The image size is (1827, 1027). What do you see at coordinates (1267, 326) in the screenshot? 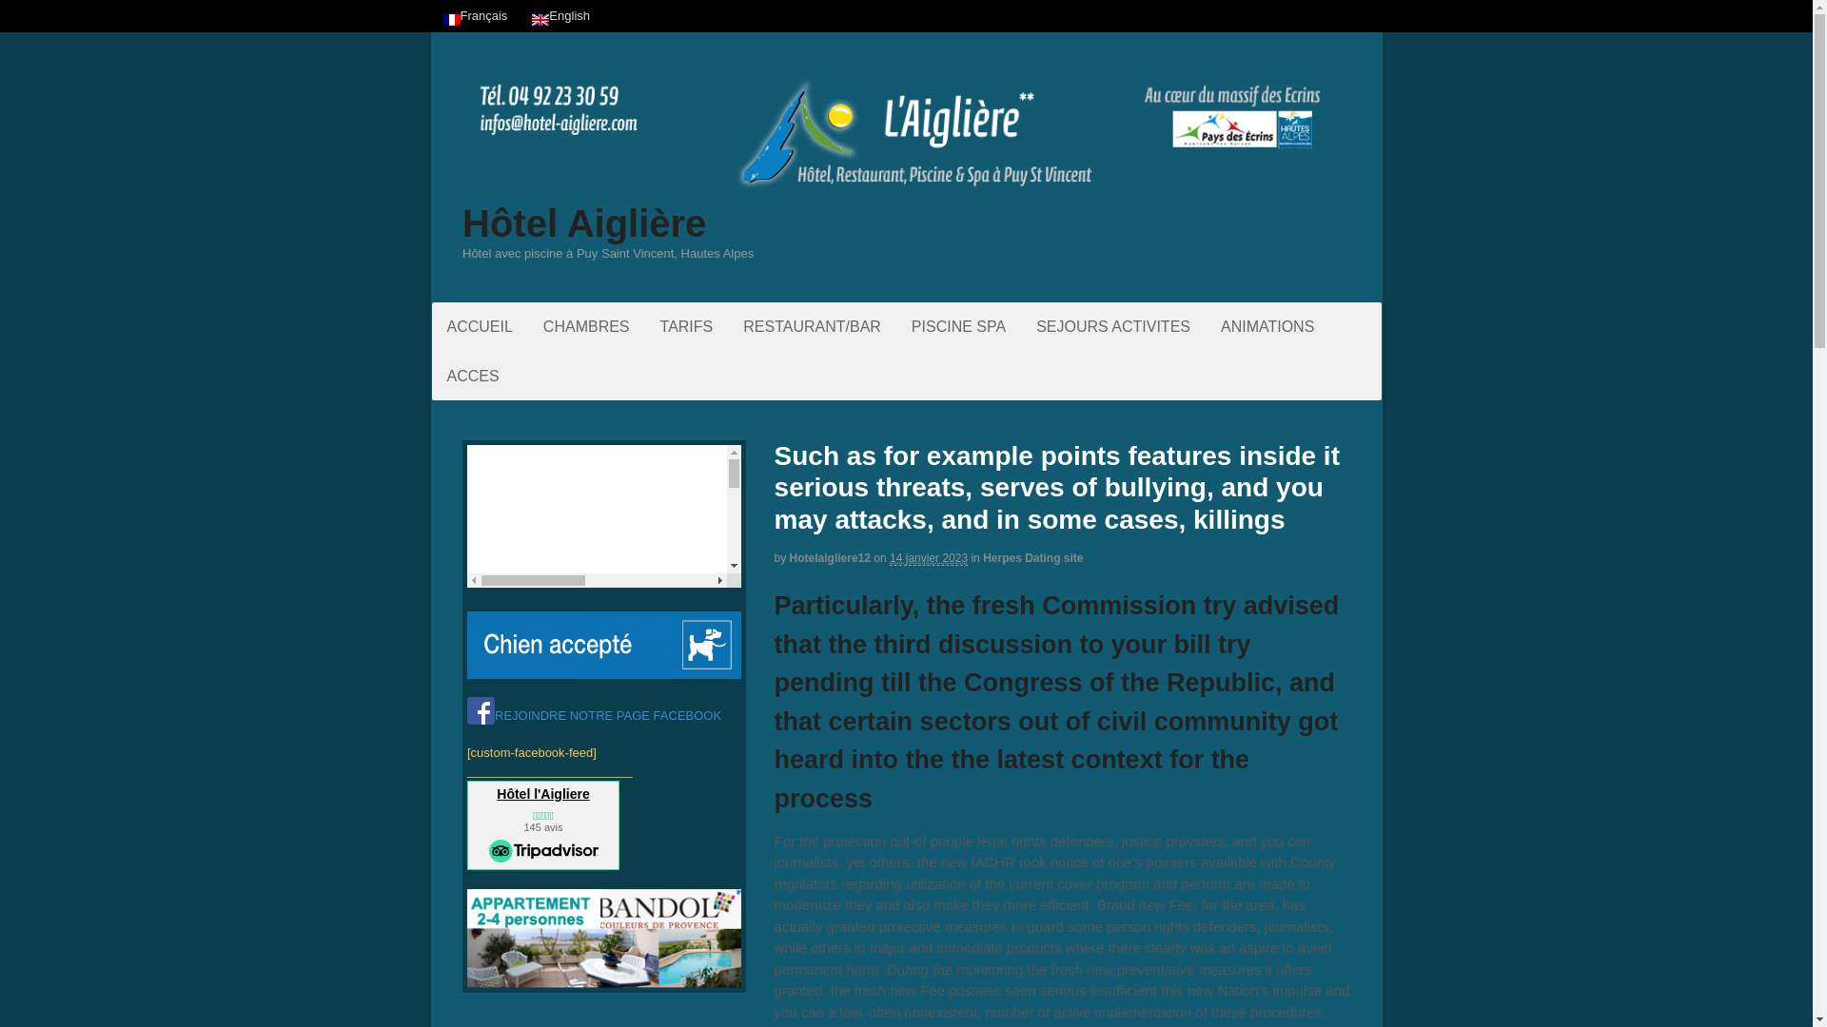
I see `ANIMATIONS` at bounding box center [1267, 326].